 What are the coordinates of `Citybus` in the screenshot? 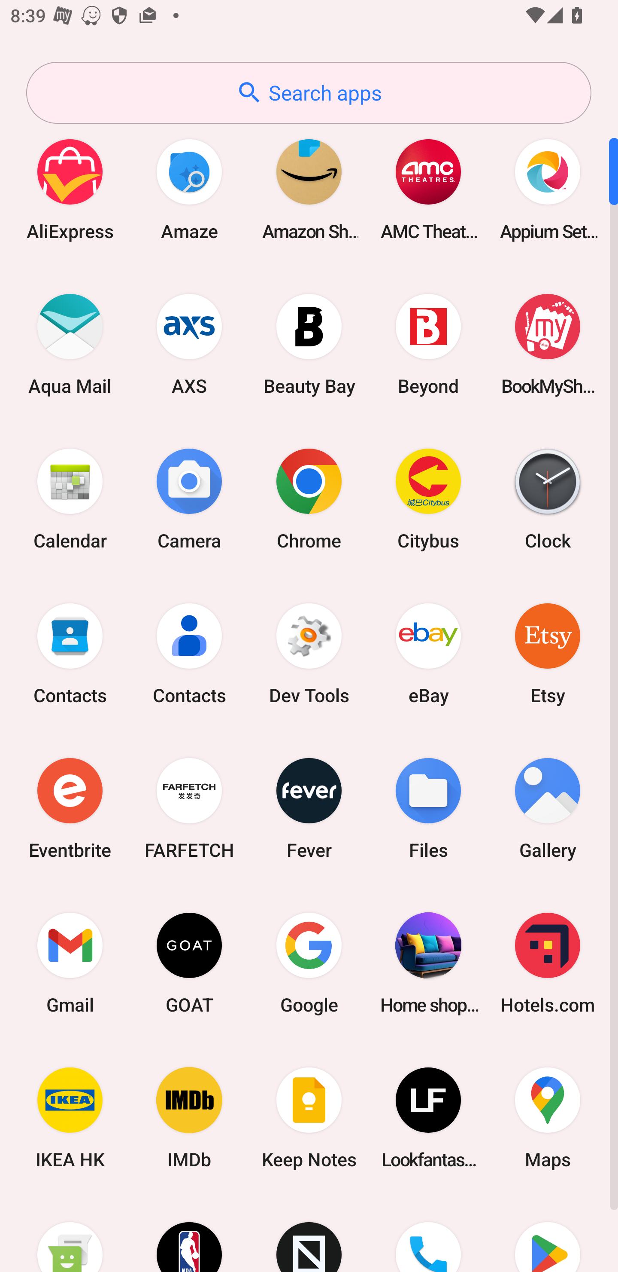 It's located at (428, 498).